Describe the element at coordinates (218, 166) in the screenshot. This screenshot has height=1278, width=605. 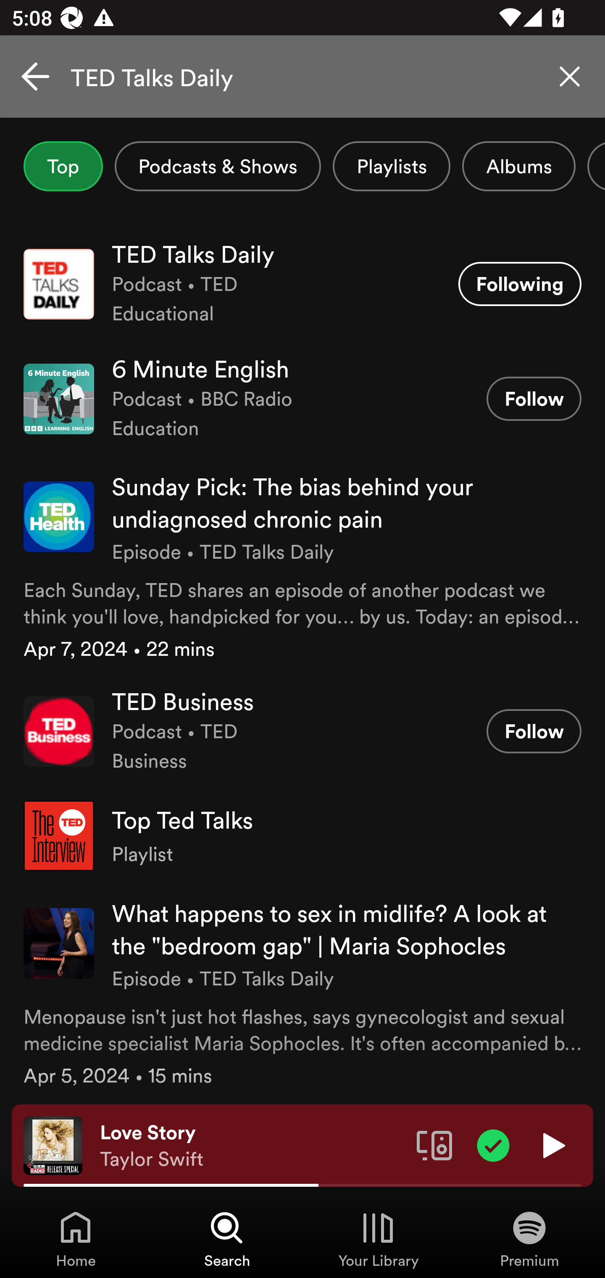
I see `Podcasts & Shows` at that location.